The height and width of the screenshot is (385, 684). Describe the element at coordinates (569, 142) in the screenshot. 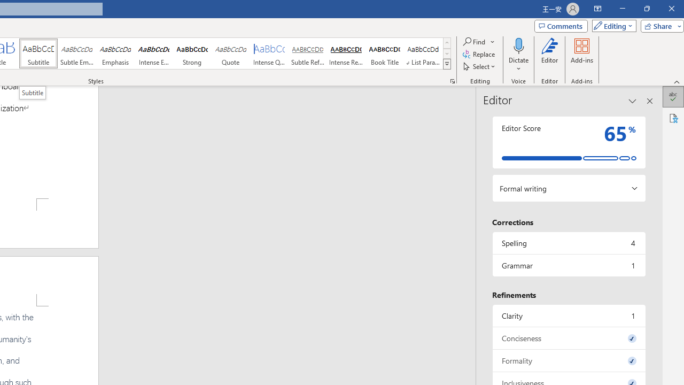

I see `Editor Score 65%` at that location.